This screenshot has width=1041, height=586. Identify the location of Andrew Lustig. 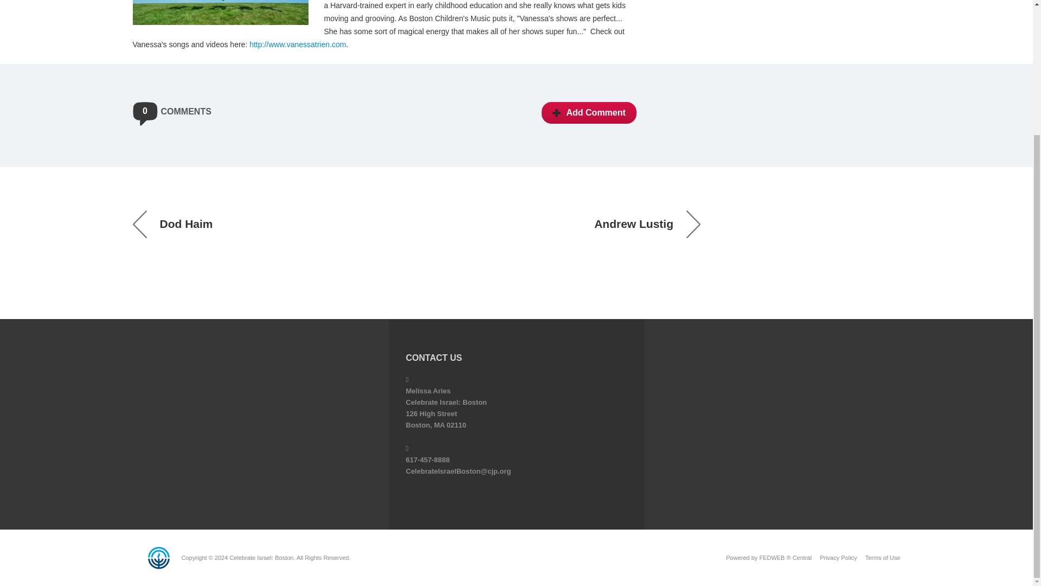
(647, 224).